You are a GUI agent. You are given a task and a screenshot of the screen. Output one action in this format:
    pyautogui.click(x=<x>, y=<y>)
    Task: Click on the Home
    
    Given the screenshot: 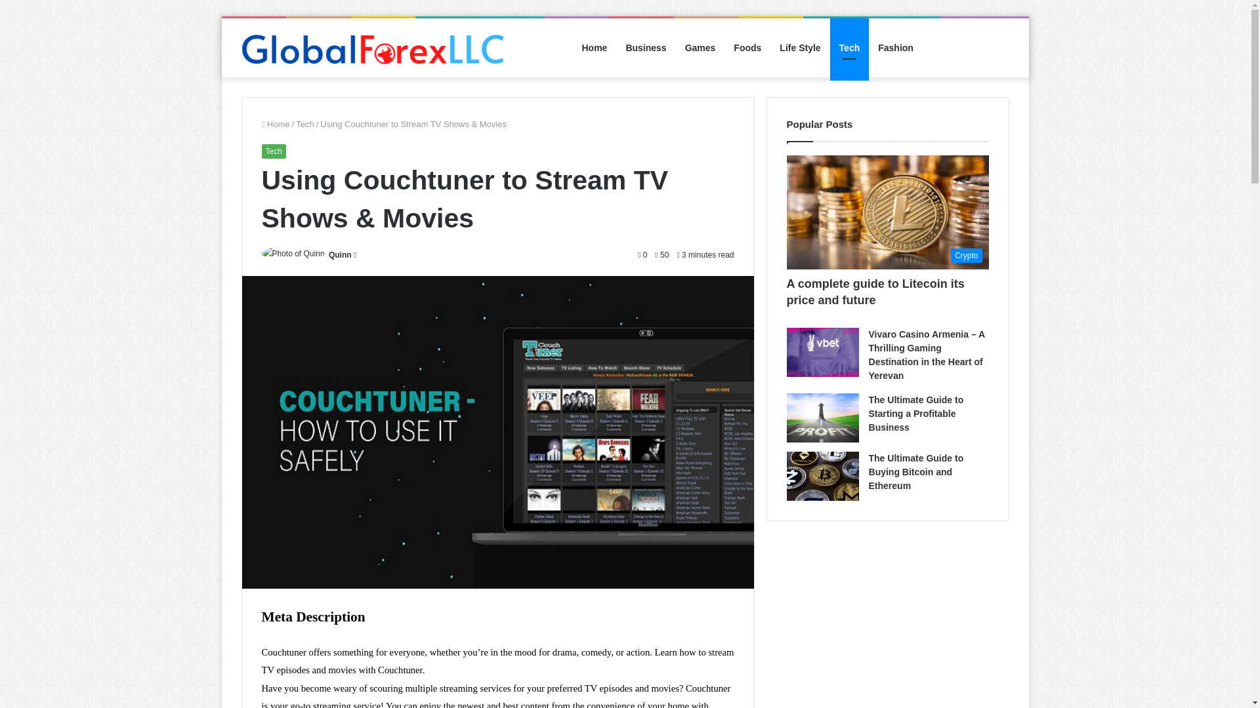 What is the action you would take?
    pyautogui.click(x=275, y=124)
    